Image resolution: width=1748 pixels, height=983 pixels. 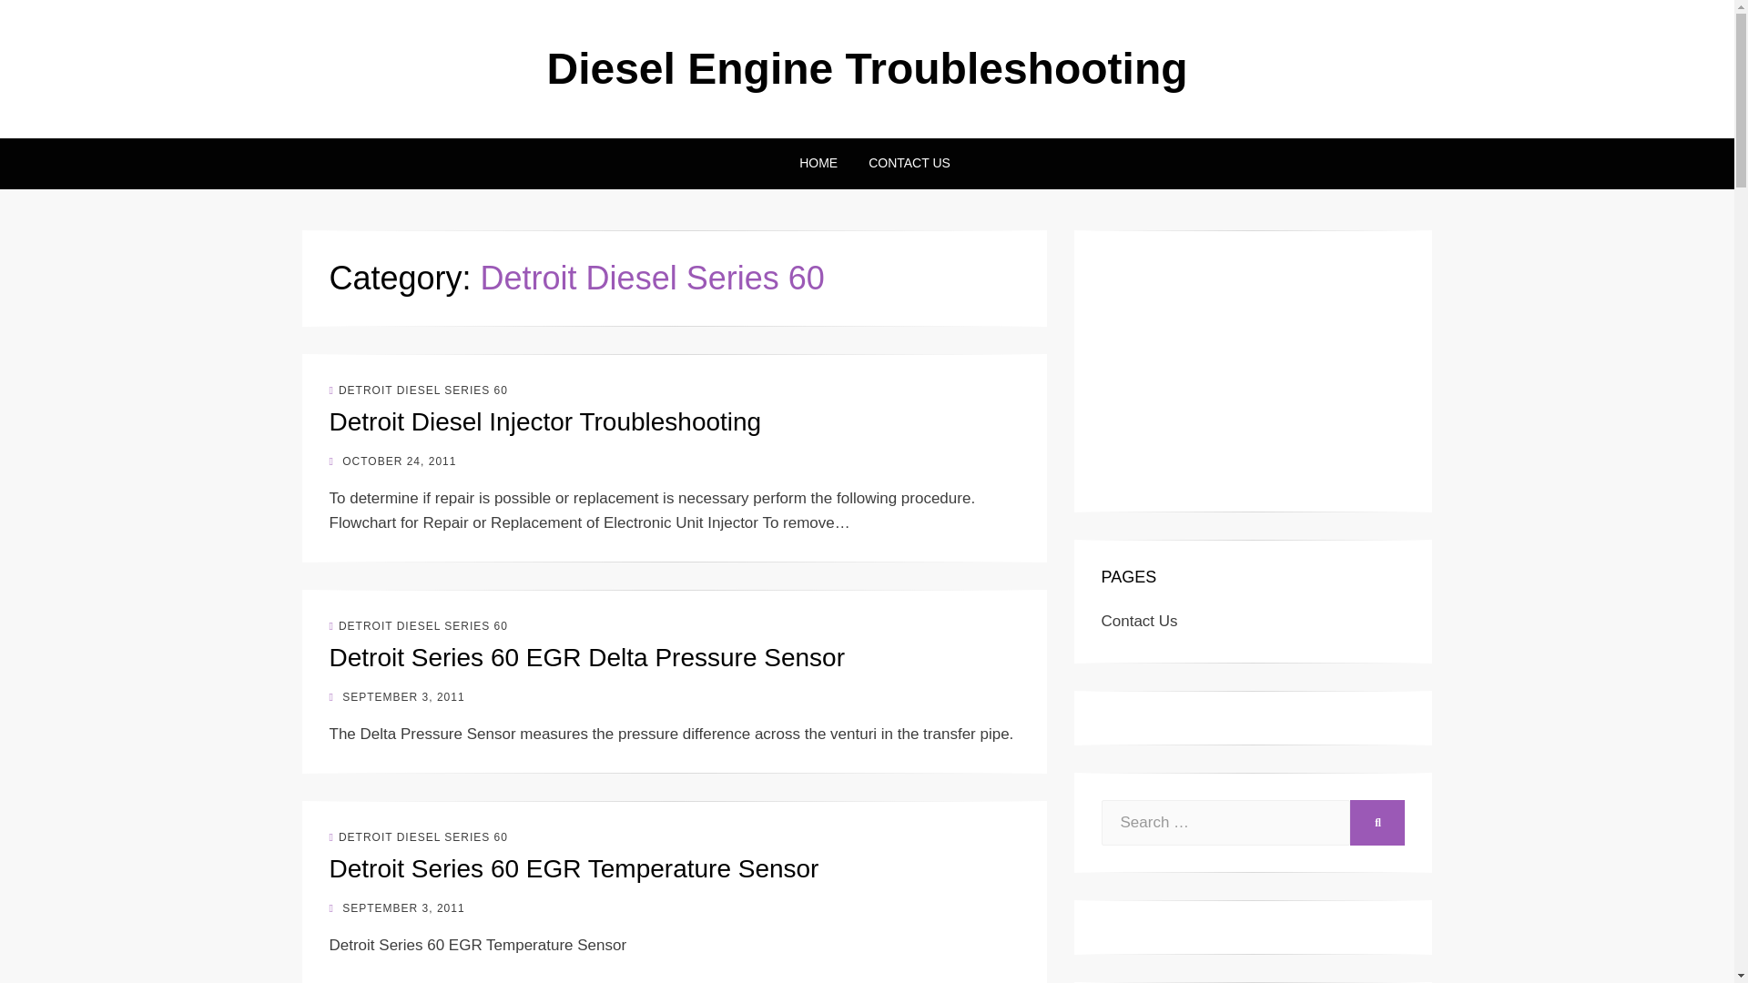 I want to click on DETROIT DIESEL SERIES 60, so click(x=419, y=390).